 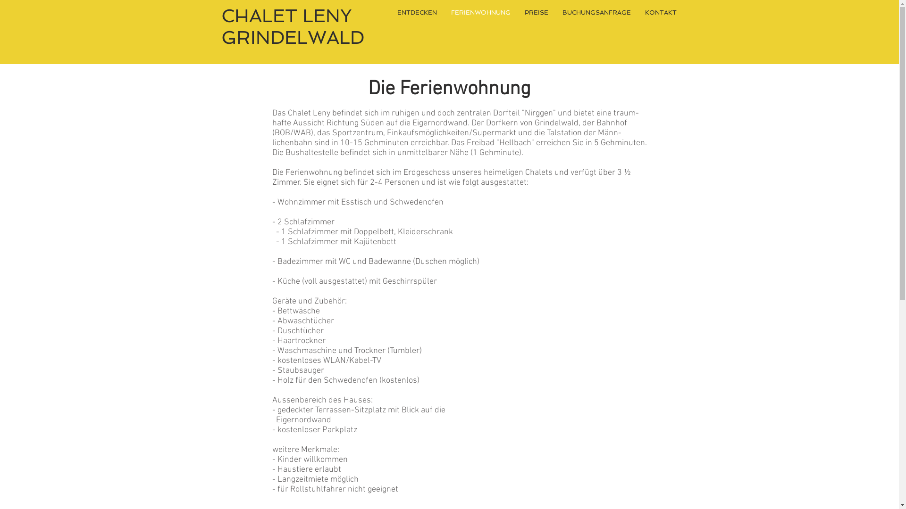 I want to click on FERIENWOHNUNG, so click(x=480, y=13).